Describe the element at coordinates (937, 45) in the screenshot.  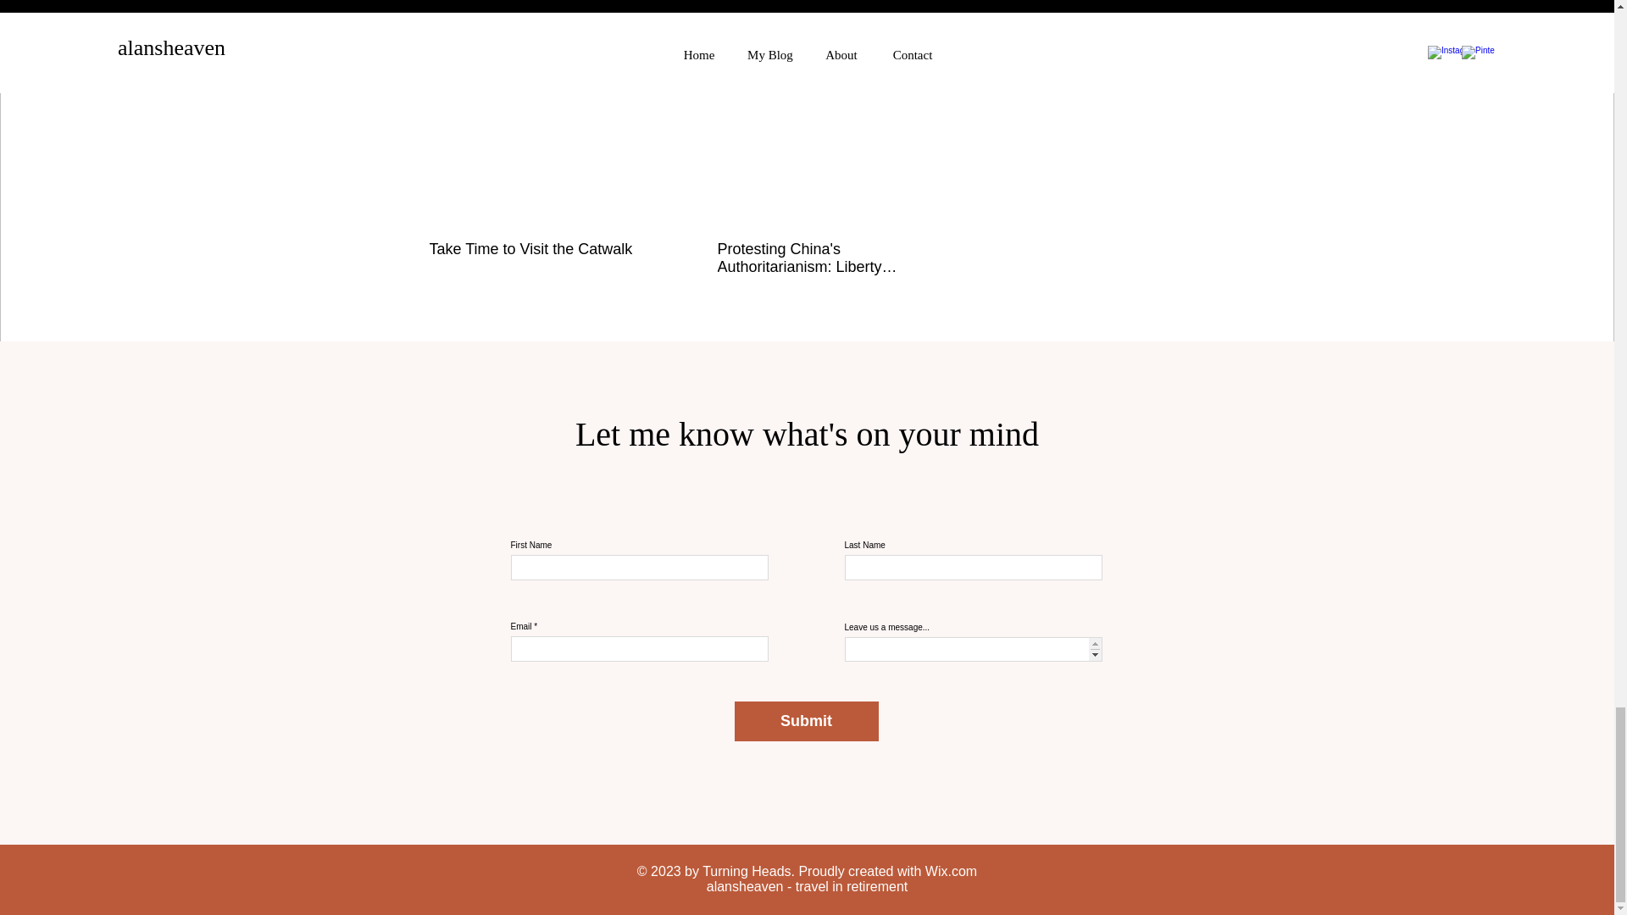
I see `See All` at that location.